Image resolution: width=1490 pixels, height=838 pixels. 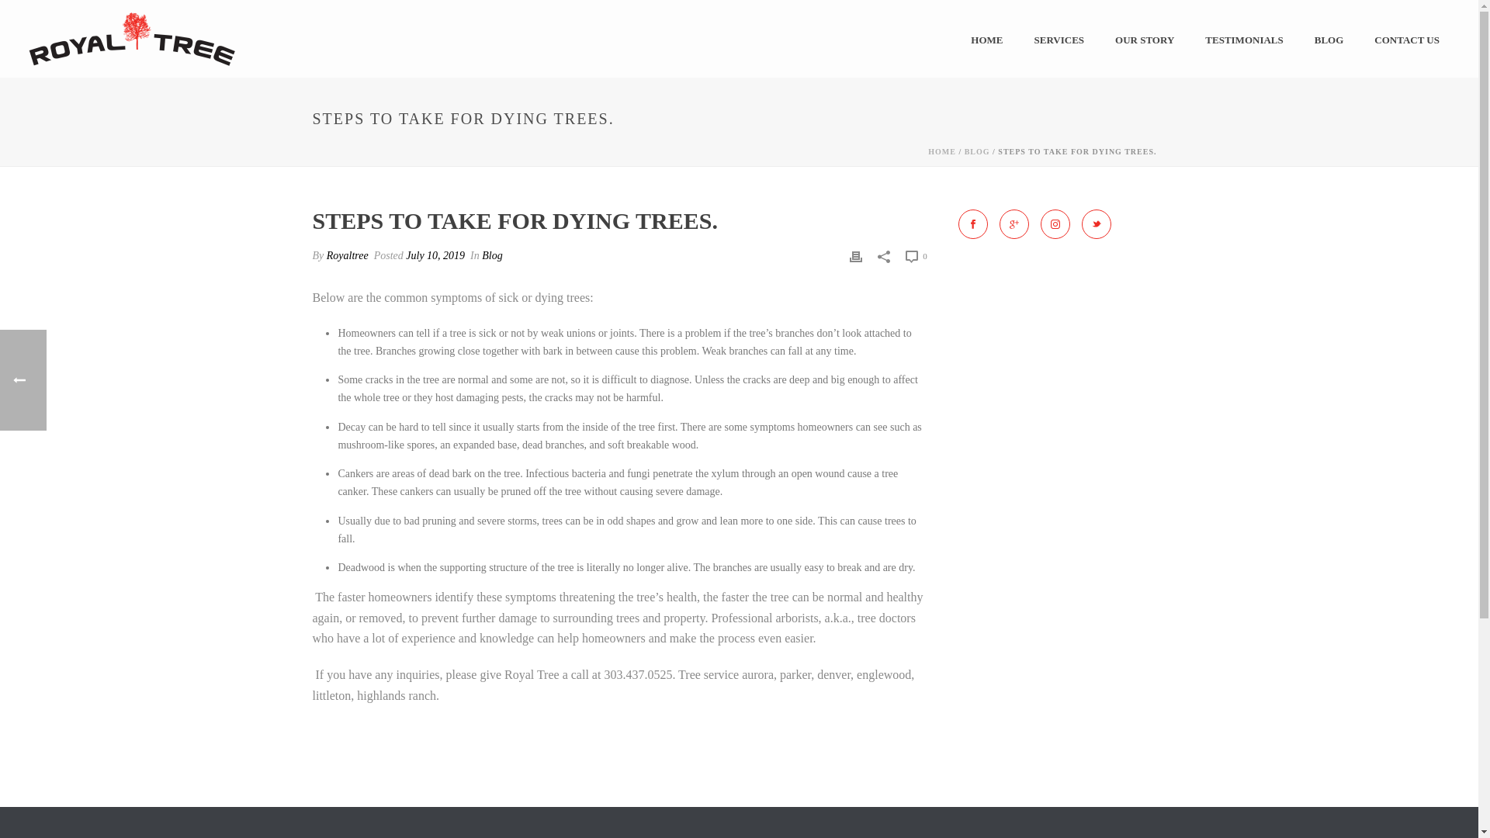 What do you see at coordinates (1144, 39) in the screenshot?
I see `OUR STORY` at bounding box center [1144, 39].